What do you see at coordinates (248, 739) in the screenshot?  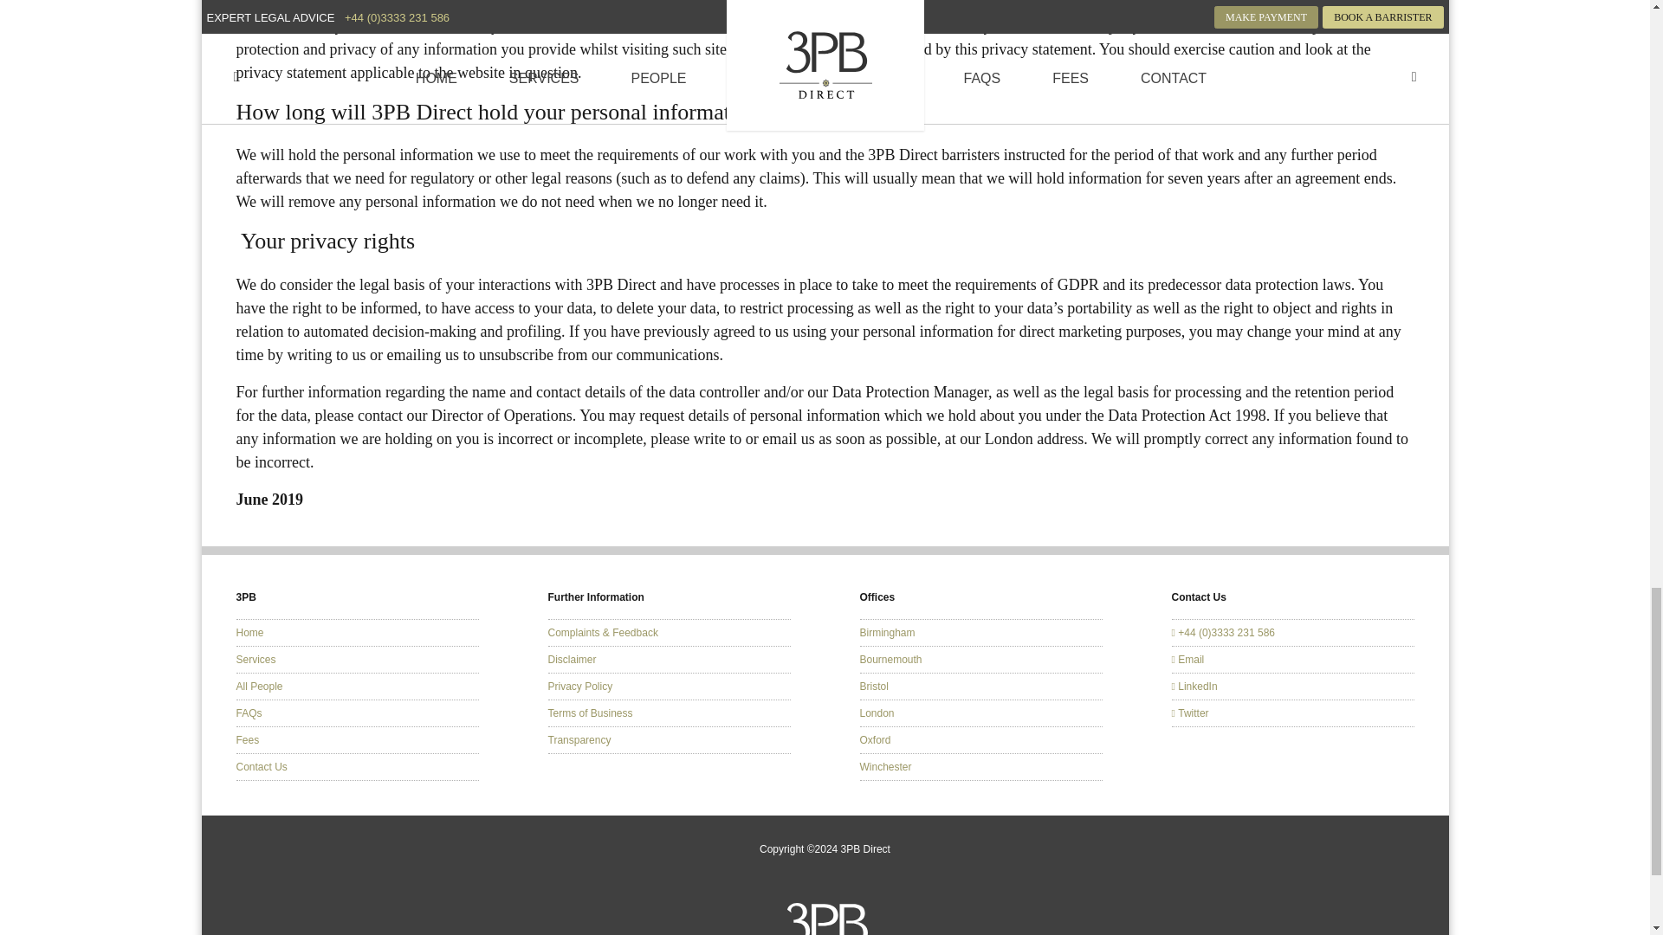 I see `Fees` at bounding box center [248, 739].